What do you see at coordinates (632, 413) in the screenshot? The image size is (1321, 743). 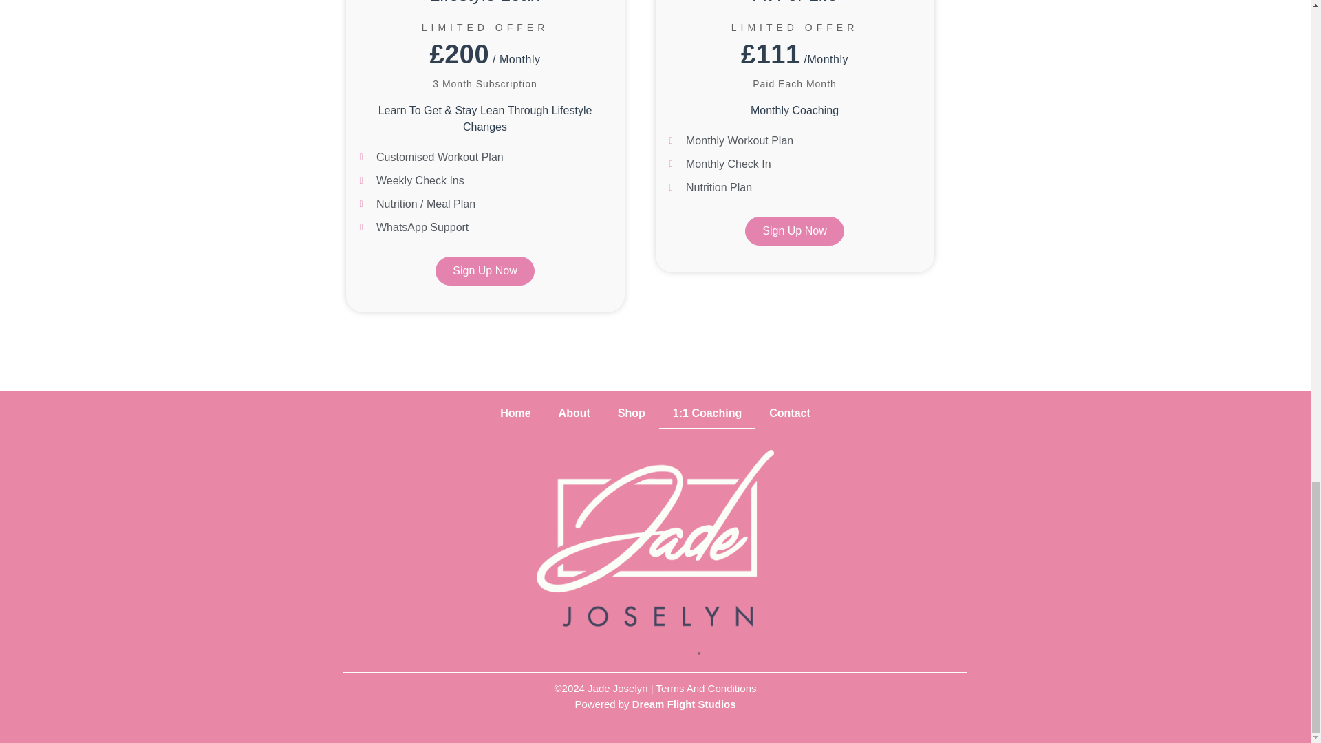 I see `Shop` at bounding box center [632, 413].